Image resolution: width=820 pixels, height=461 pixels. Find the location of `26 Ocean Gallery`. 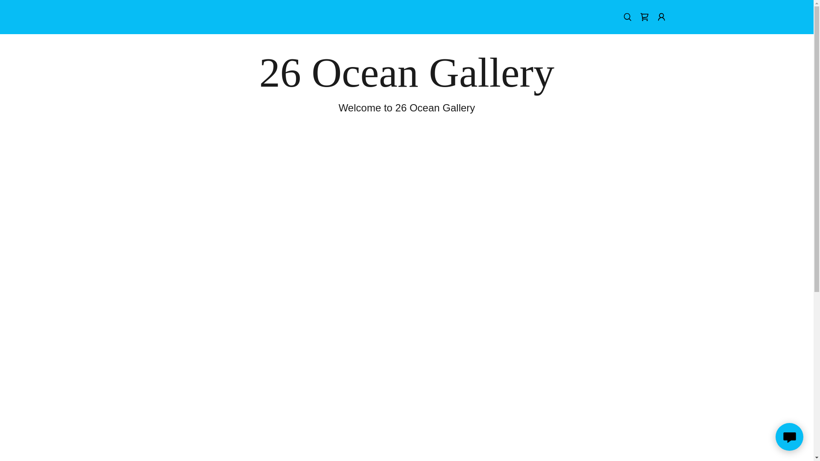

26 Ocean Gallery is located at coordinates (407, 84).